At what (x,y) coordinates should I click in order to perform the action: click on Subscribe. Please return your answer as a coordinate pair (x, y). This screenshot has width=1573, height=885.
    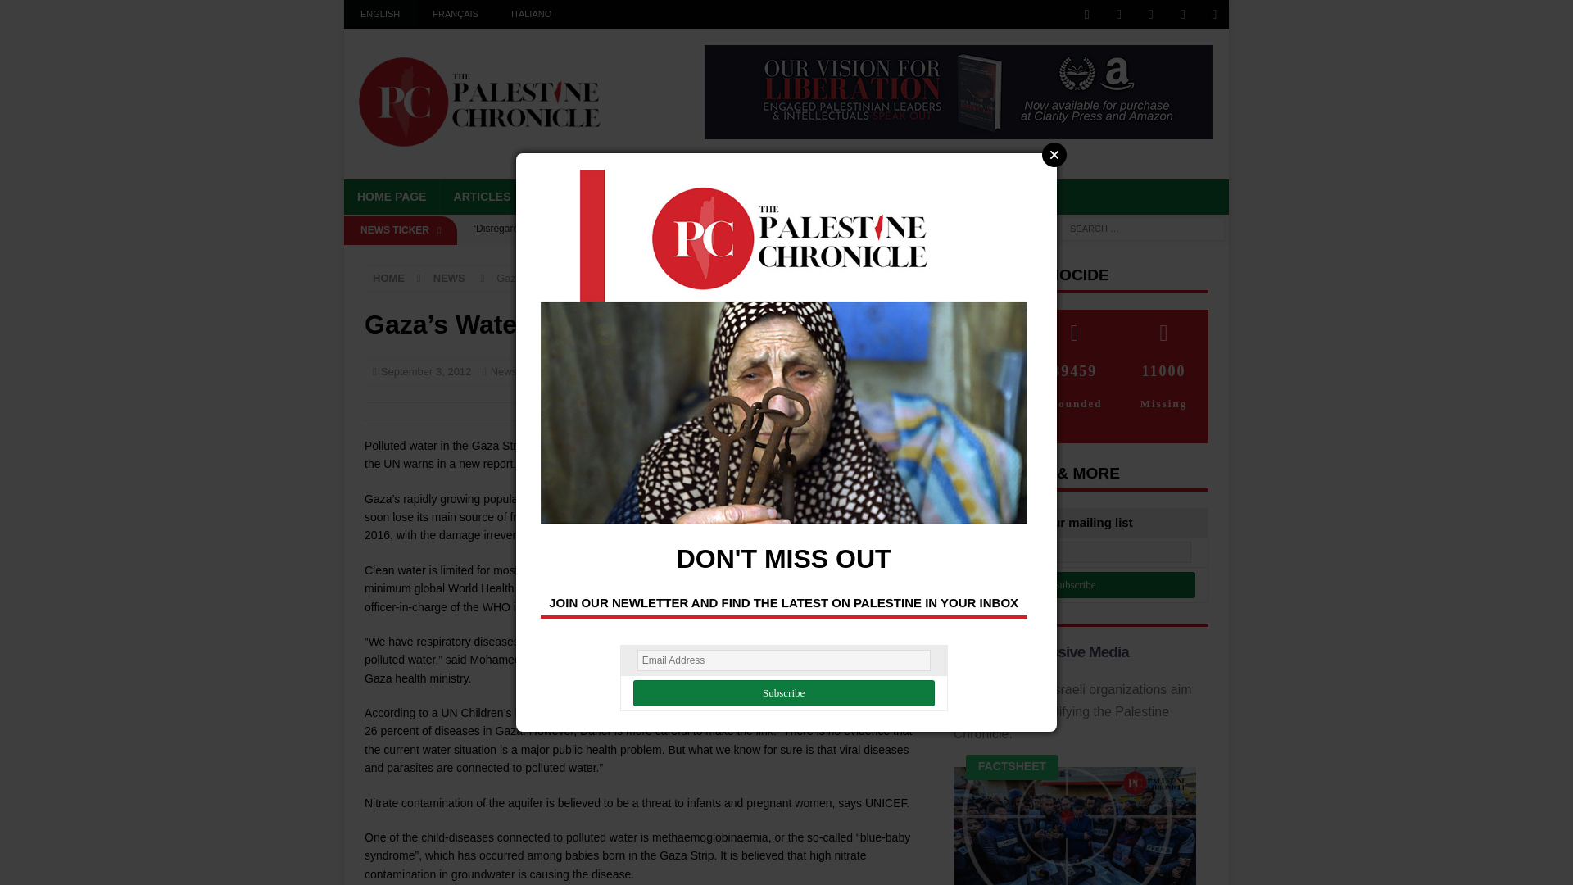
    Looking at the image, I should click on (783, 693).